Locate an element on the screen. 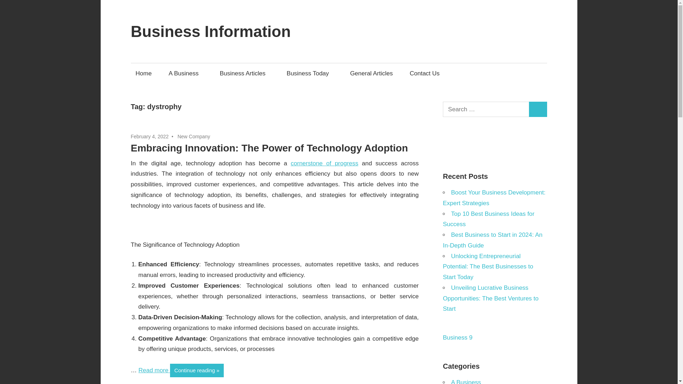 This screenshot has width=683, height=384. Boost Your Business Development: Expert Strategies is located at coordinates (494, 198).